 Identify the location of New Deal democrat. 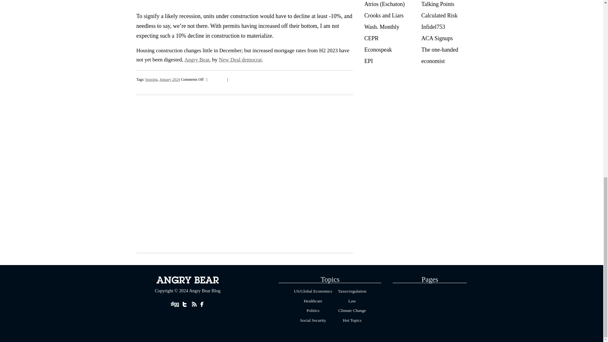
(240, 60).